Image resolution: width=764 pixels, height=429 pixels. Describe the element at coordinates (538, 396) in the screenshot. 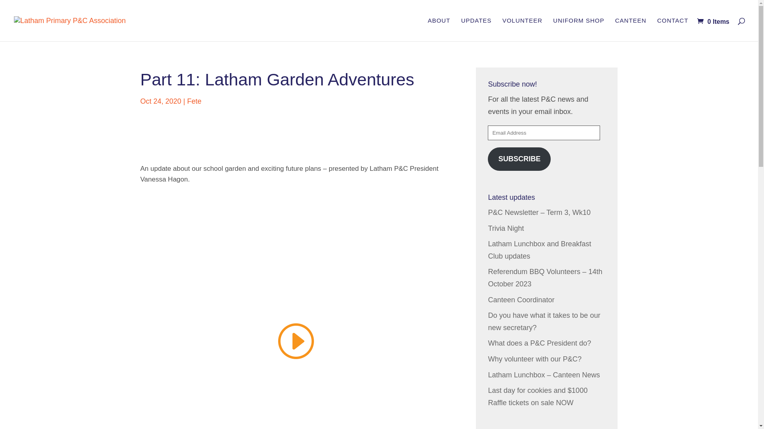

I see `Last day for cookies and $1000 Raffle tickets on sale NOW` at that location.